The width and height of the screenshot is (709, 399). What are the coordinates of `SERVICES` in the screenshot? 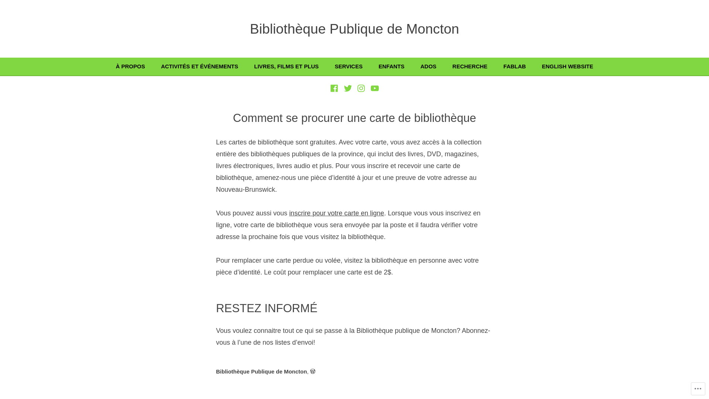 It's located at (357, 66).